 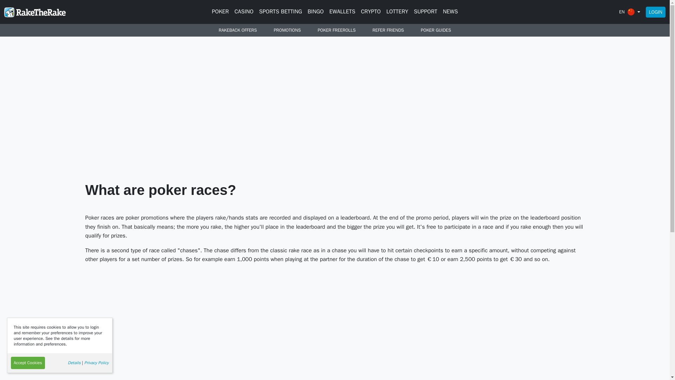 I want to click on EWALLETS, so click(x=342, y=12).